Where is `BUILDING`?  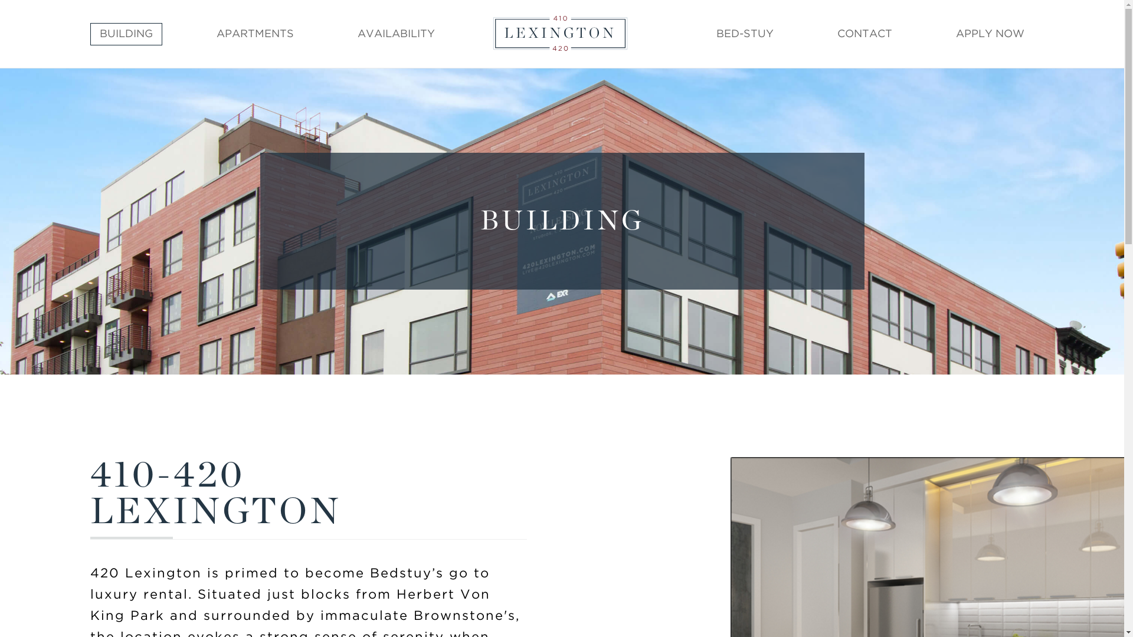
BUILDING is located at coordinates (126, 34).